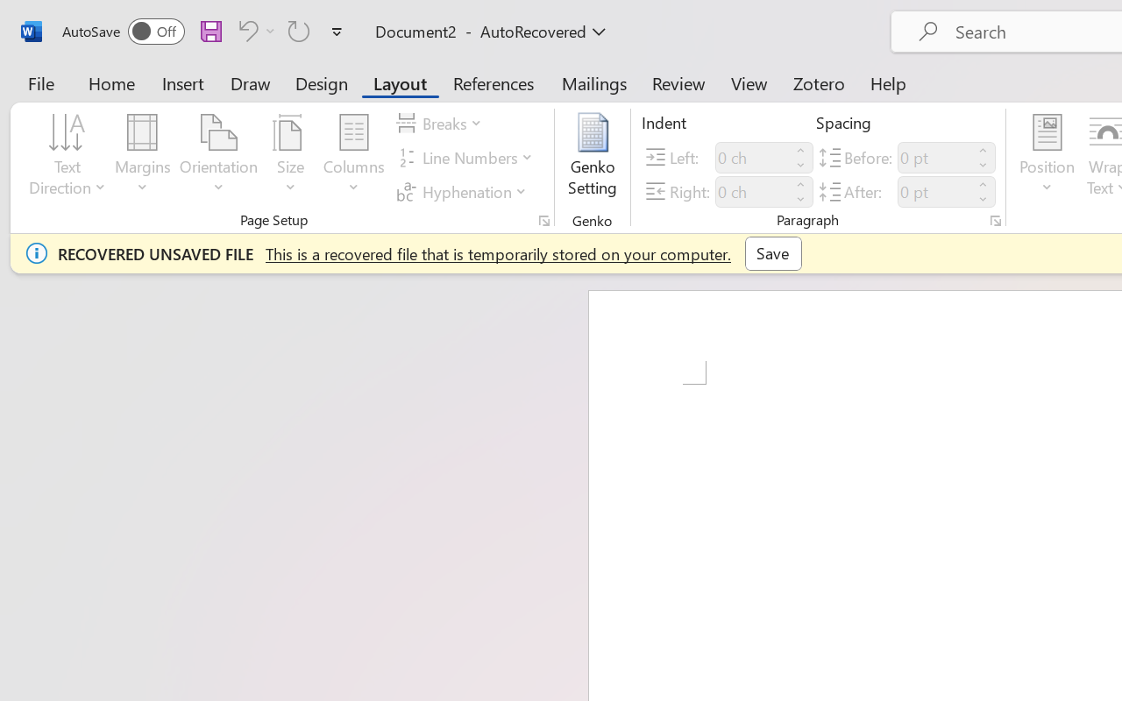 Image resolution: width=1122 pixels, height=701 pixels. I want to click on Text Direction, so click(67, 158).